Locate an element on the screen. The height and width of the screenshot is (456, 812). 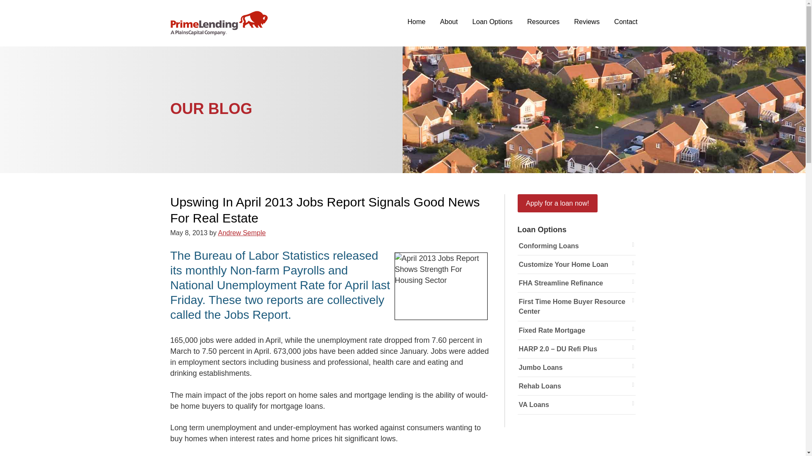
Andrew Semple, PrimeLending is located at coordinates (218, 23).